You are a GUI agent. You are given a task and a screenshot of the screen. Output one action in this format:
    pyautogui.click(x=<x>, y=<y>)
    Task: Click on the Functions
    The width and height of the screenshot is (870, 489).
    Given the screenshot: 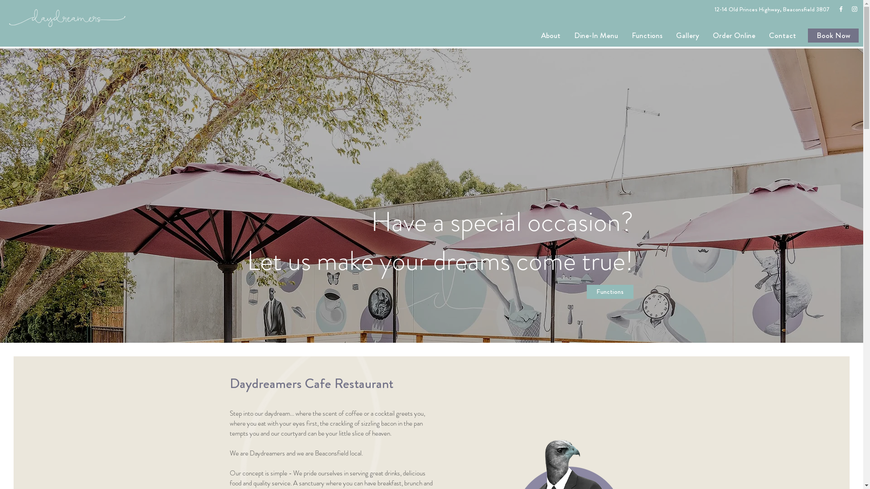 What is the action you would take?
    pyautogui.click(x=610, y=292)
    